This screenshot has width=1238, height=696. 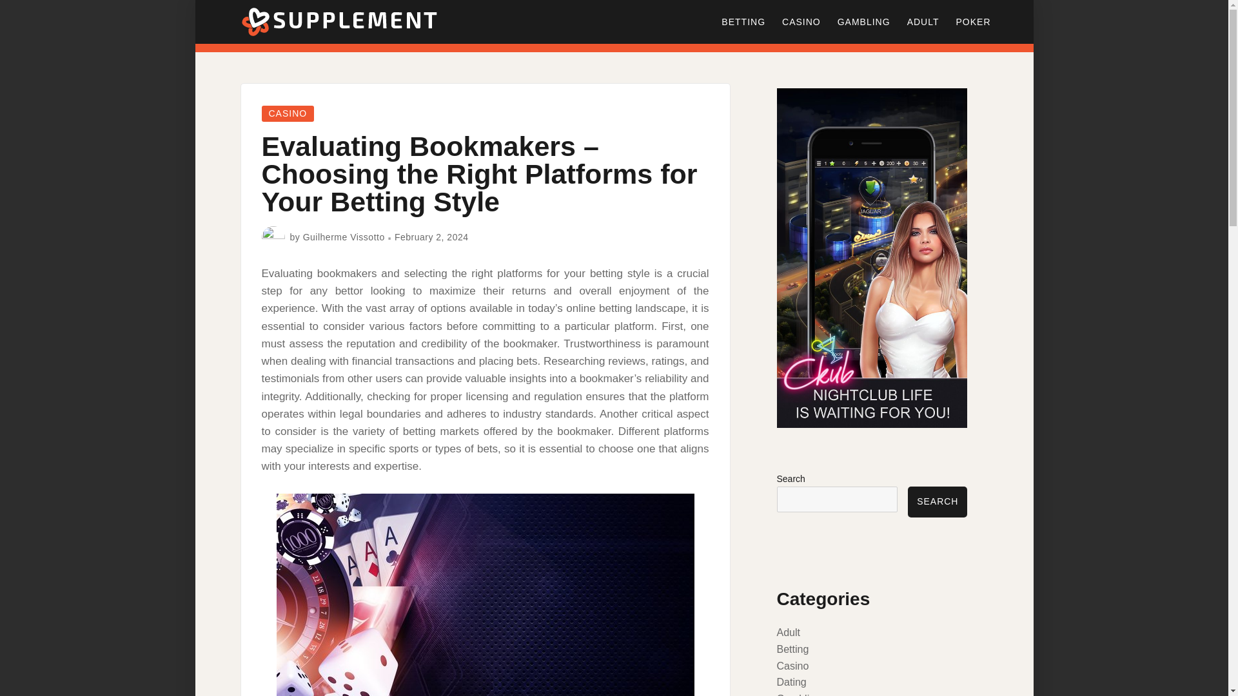 I want to click on Gambling, so click(x=798, y=695).